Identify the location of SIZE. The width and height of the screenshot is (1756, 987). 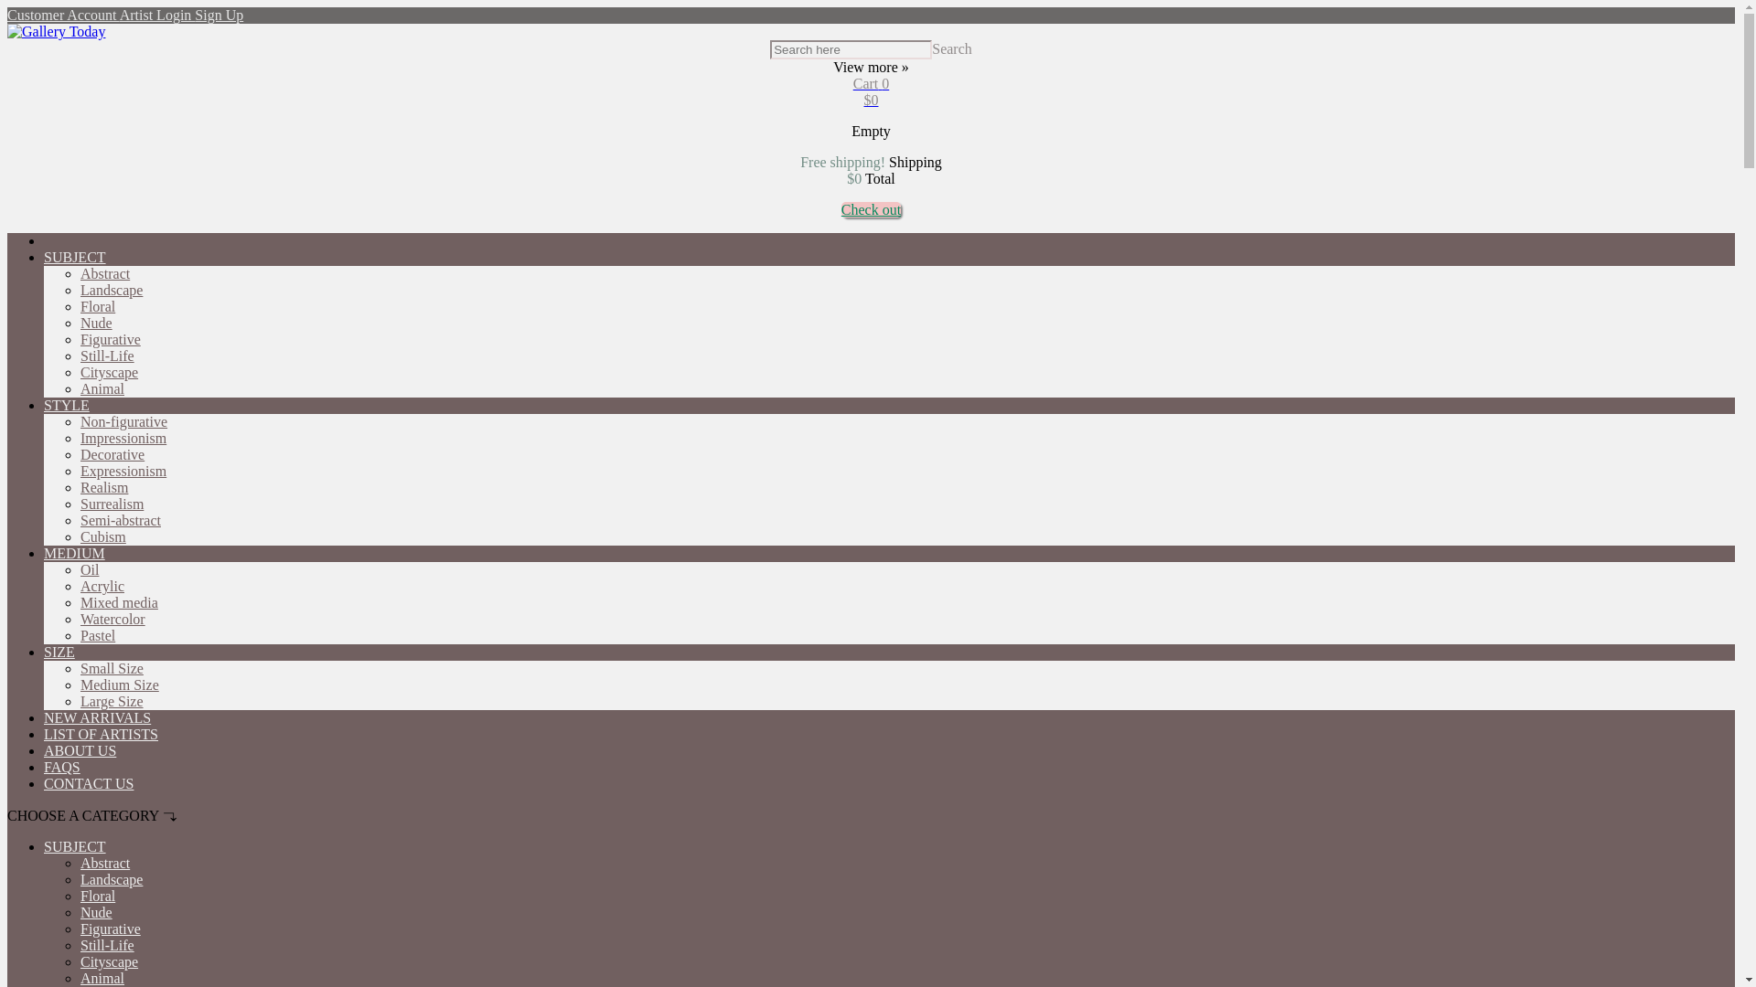
(59, 653).